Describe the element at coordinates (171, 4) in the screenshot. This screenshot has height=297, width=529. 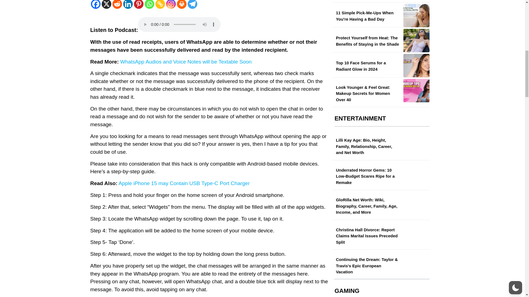
I see `Instagram` at that location.